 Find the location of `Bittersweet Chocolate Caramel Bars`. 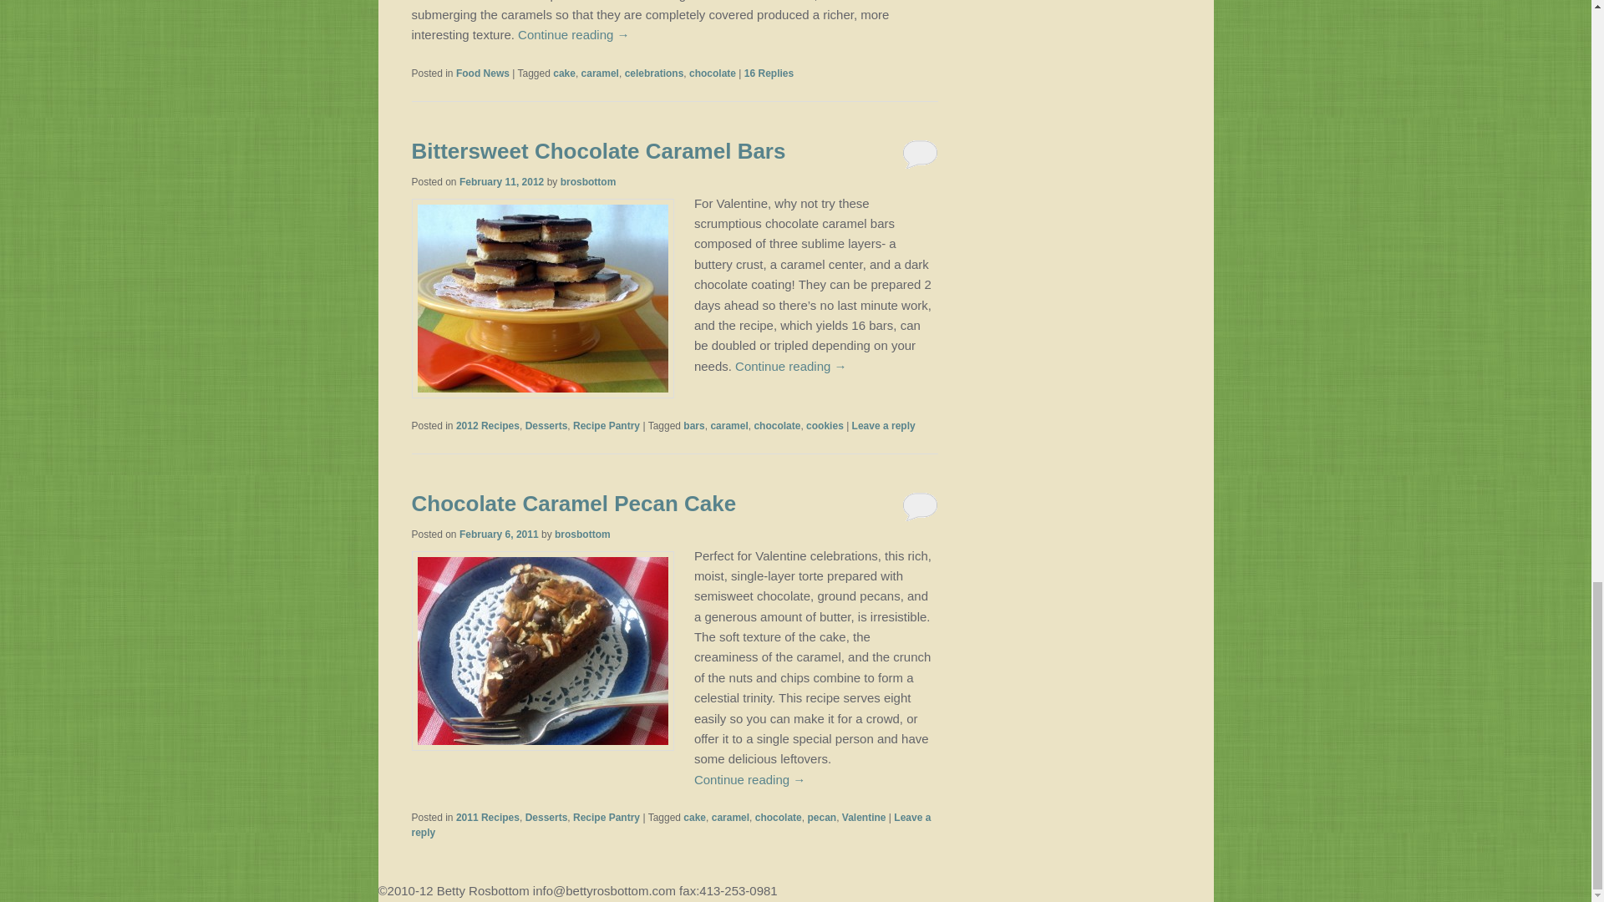

Bittersweet Chocolate Caramel Bars is located at coordinates (598, 150).